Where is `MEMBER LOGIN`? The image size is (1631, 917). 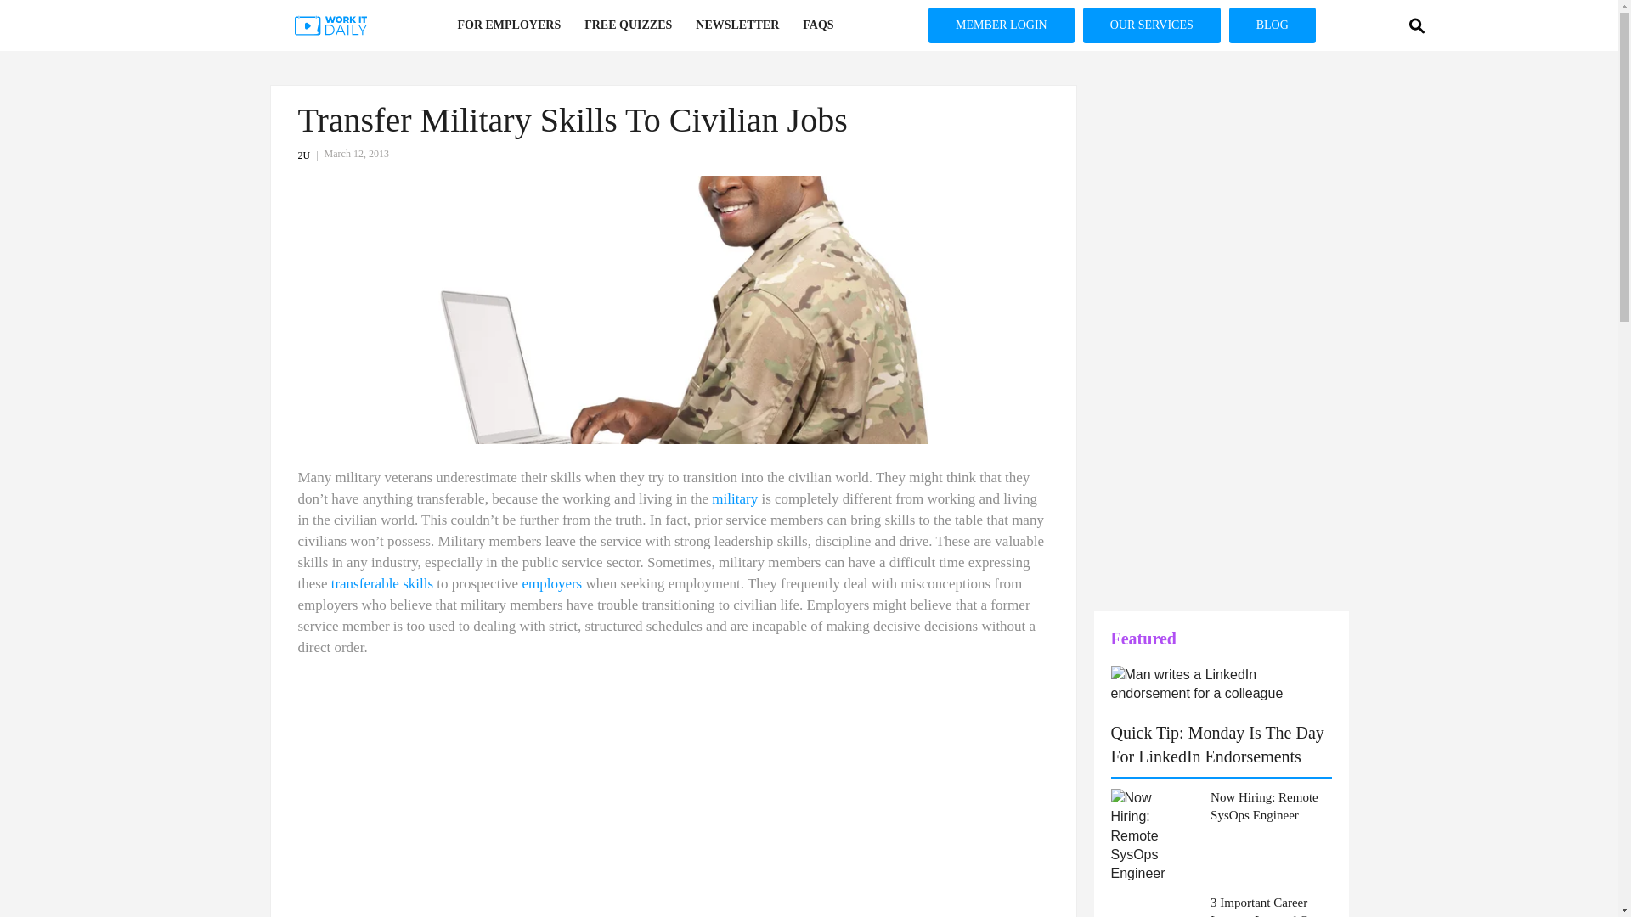
MEMBER LOGIN is located at coordinates (24, 213).